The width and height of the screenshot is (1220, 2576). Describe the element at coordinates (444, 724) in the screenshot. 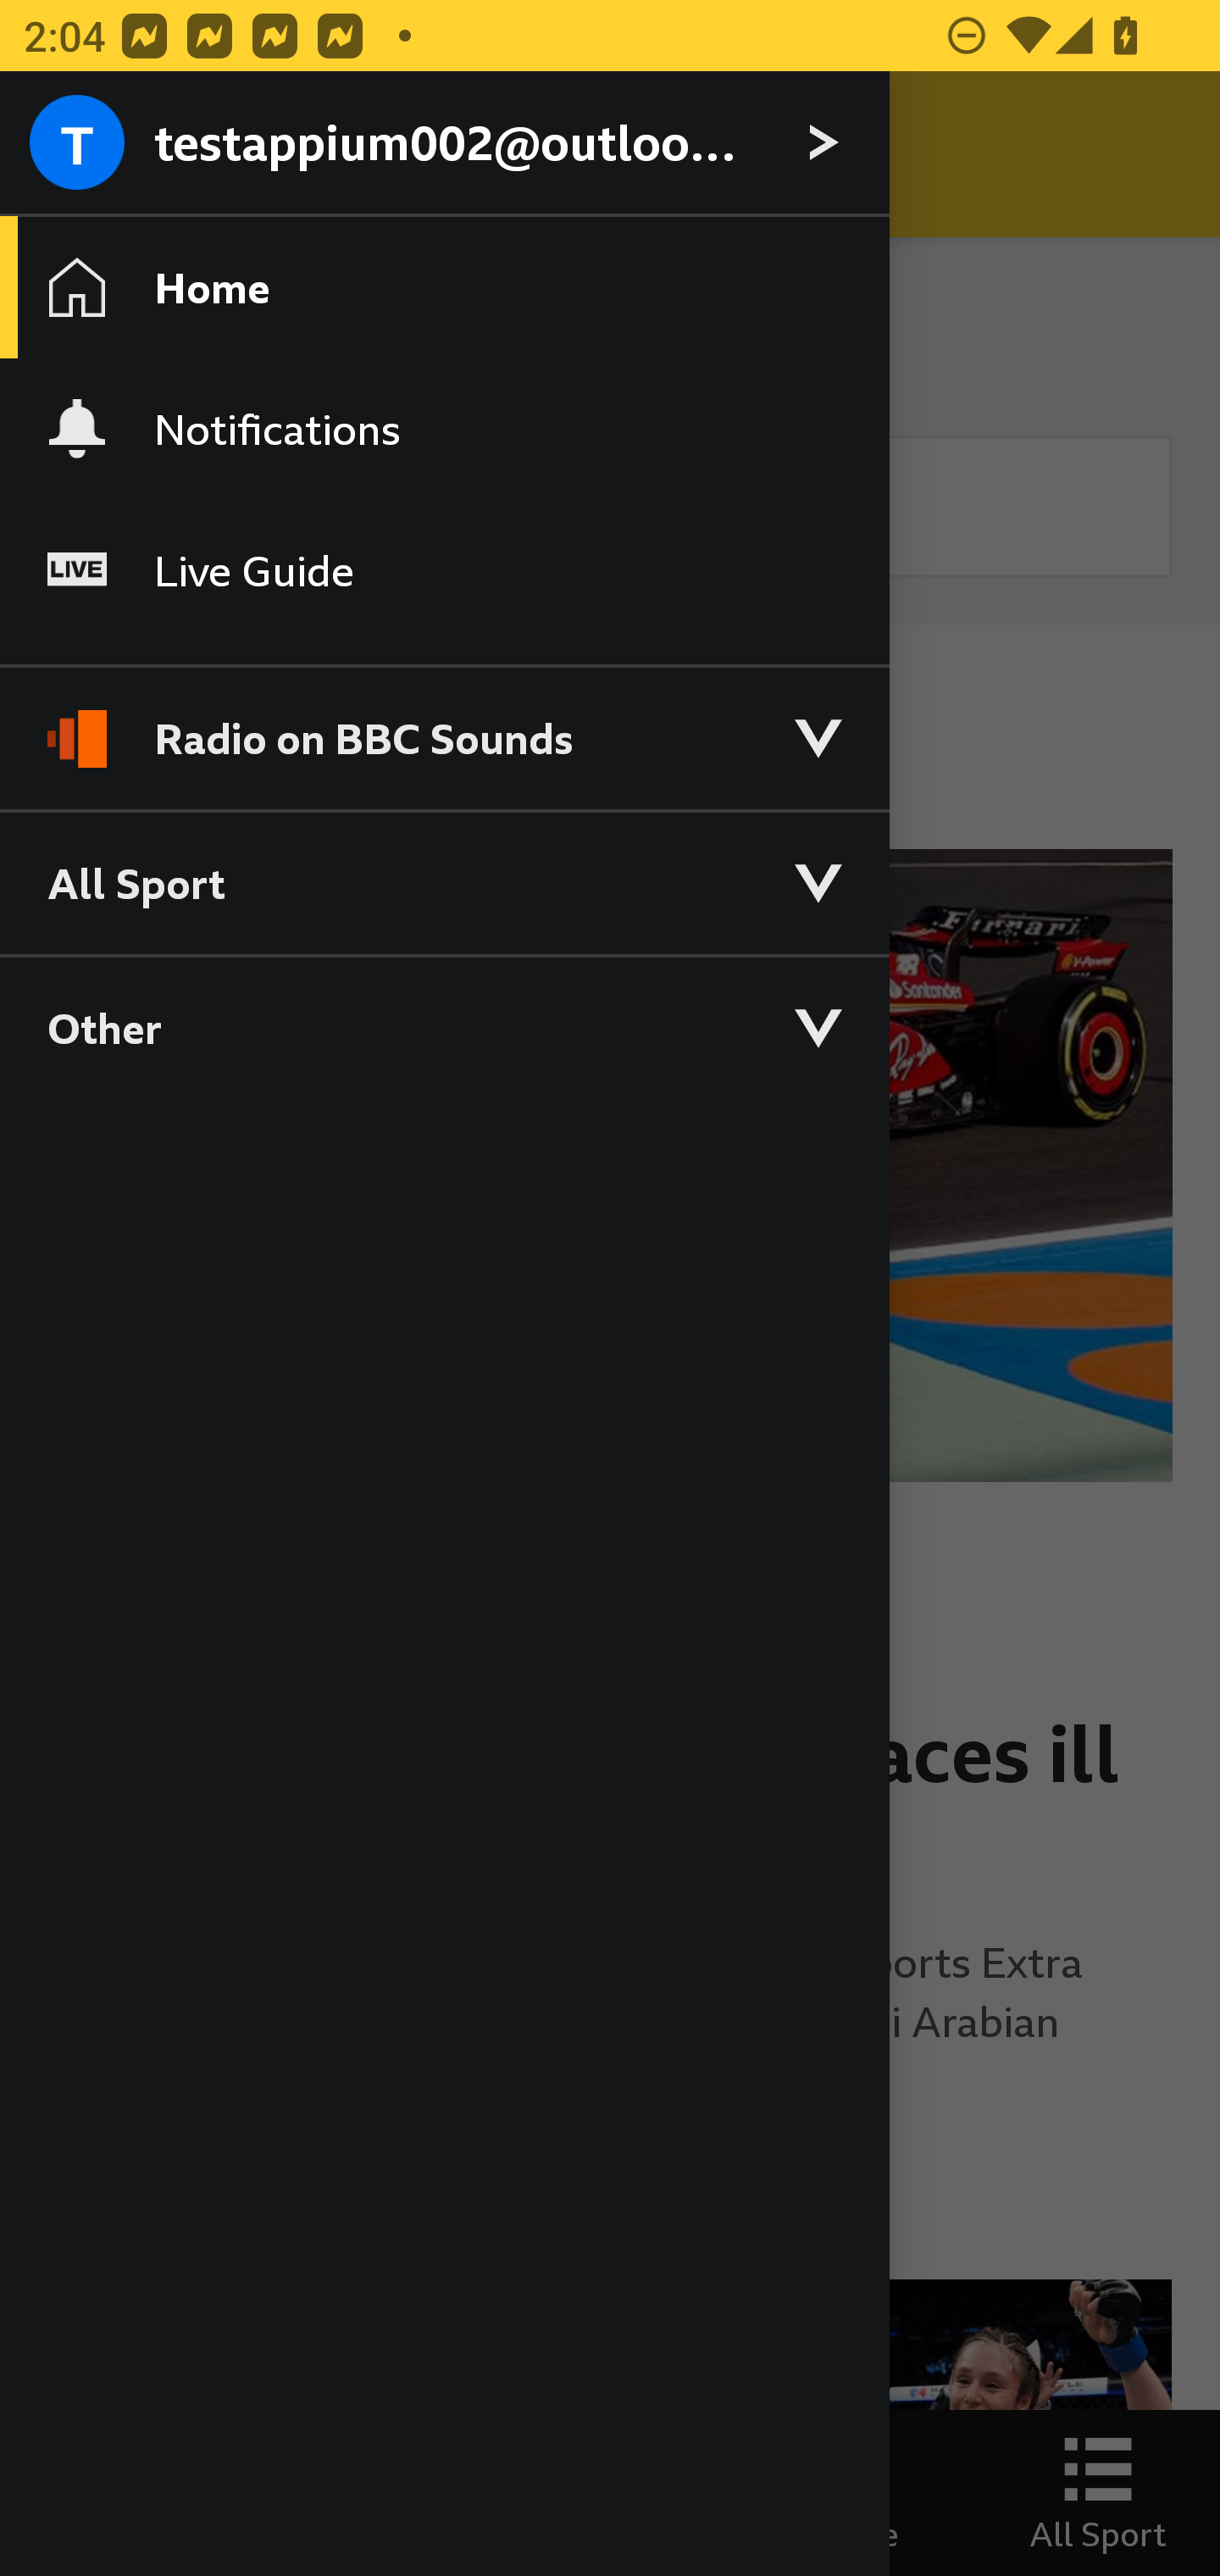

I see `Radio on BBC Sounds` at that location.